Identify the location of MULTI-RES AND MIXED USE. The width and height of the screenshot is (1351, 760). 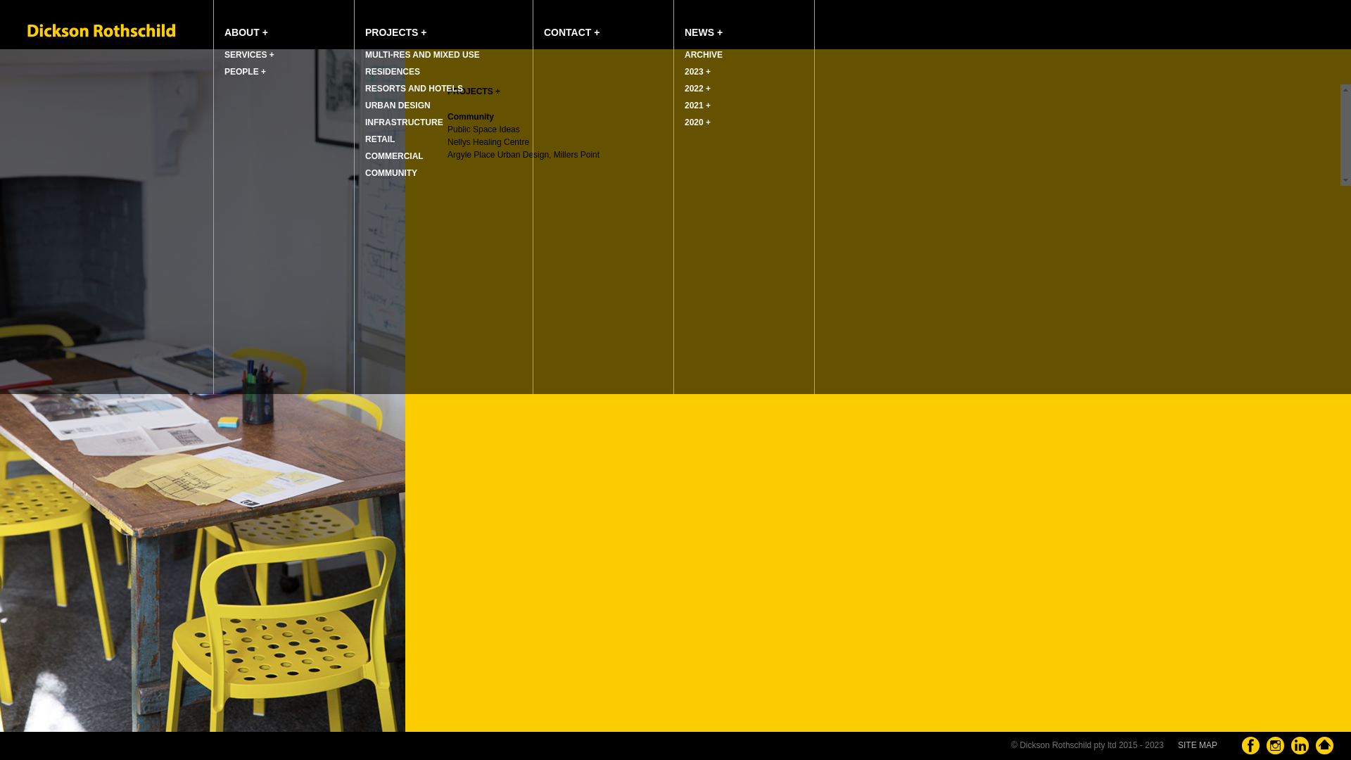
(443, 55).